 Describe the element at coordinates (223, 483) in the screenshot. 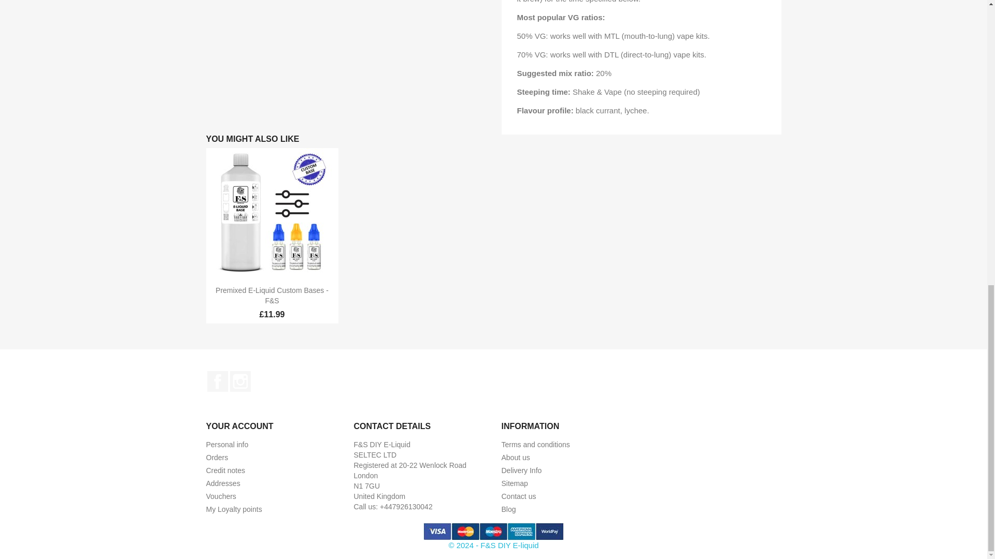

I see `Addresses` at that location.